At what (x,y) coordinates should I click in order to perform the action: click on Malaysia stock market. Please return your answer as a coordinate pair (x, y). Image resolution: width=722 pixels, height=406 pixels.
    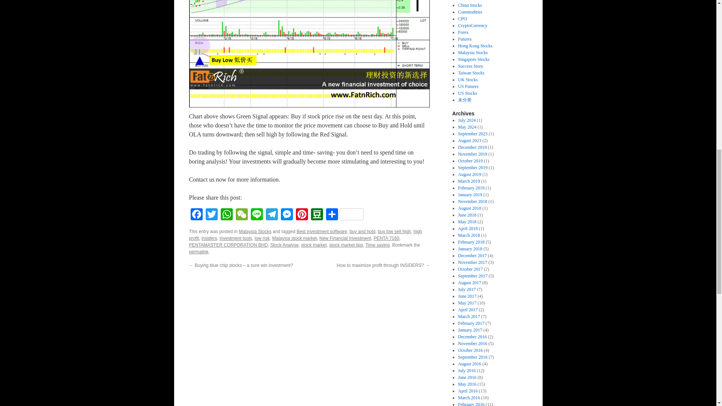
    Looking at the image, I should click on (294, 238).